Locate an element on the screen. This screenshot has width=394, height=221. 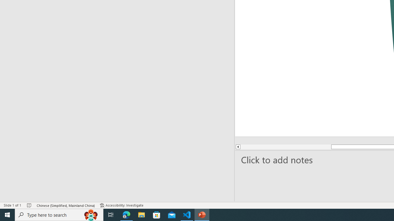
AutomationID: BadgeAnchorLargeTicker is located at coordinates (14, 211).